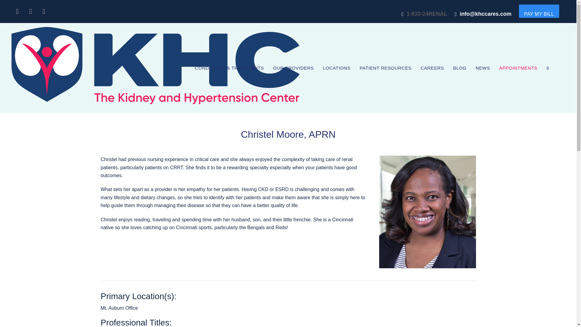  Describe the element at coordinates (294, 68) in the screenshot. I see `OUR PROVIDERS` at that location.